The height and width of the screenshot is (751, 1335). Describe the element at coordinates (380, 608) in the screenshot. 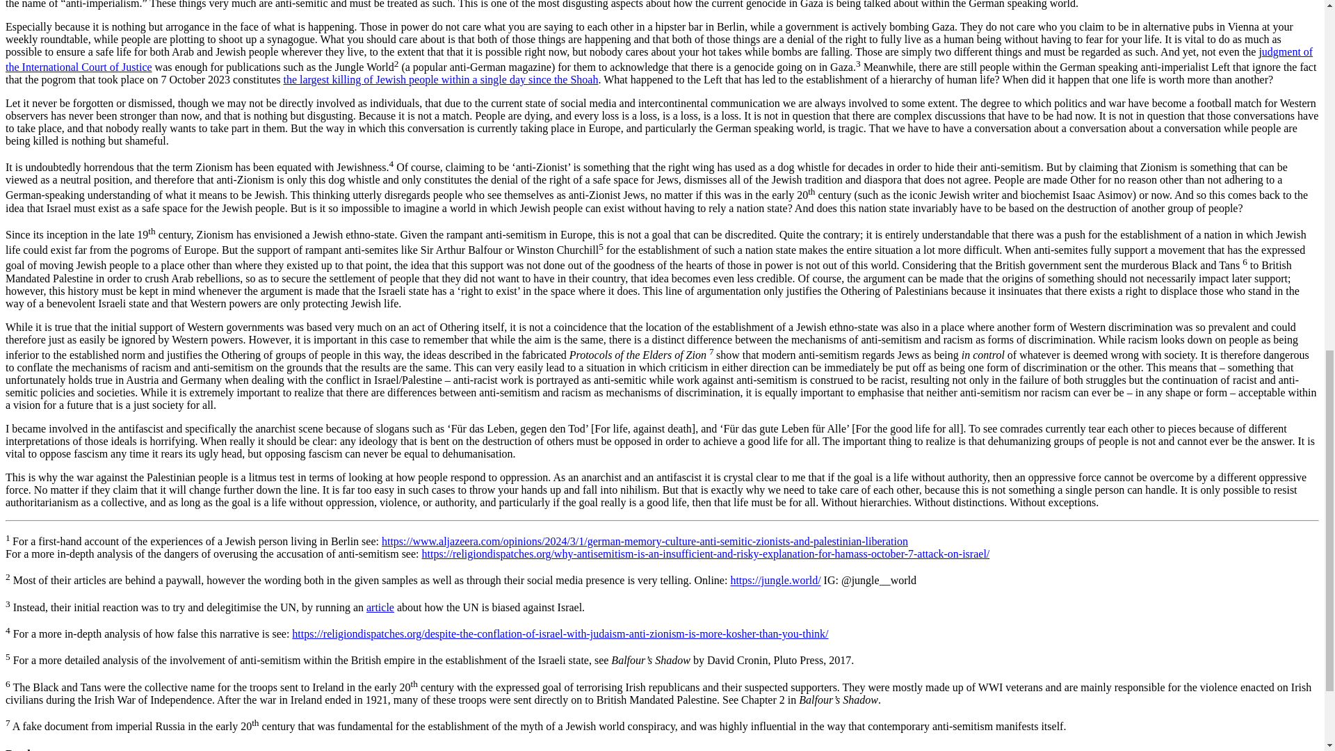

I see `article` at that location.